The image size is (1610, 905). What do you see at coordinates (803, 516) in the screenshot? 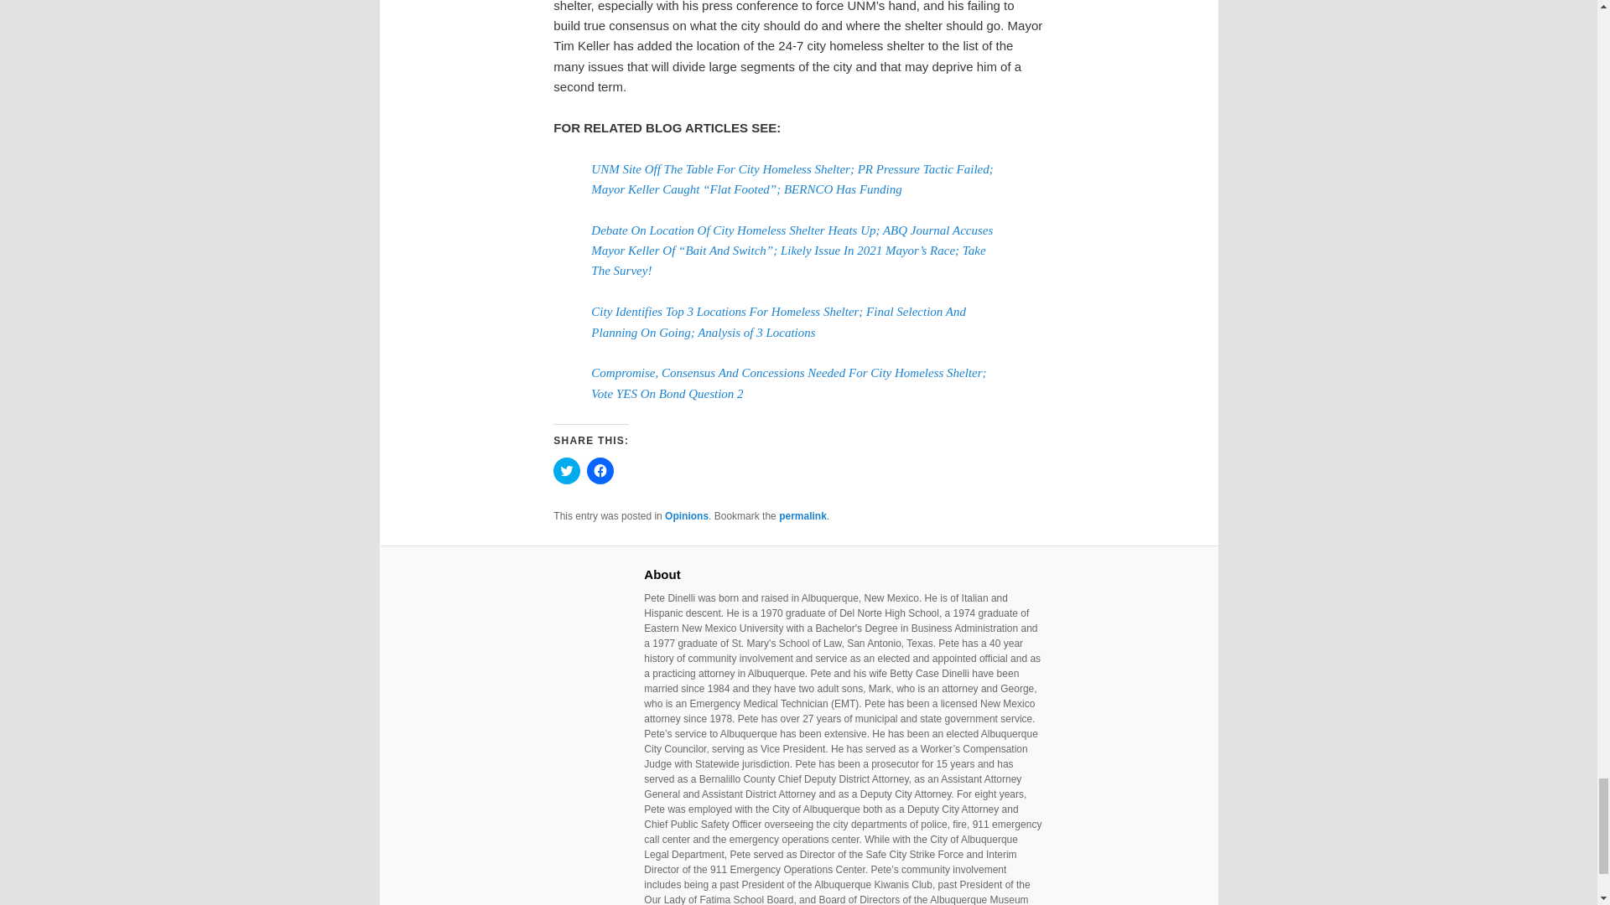
I see `permalink` at bounding box center [803, 516].